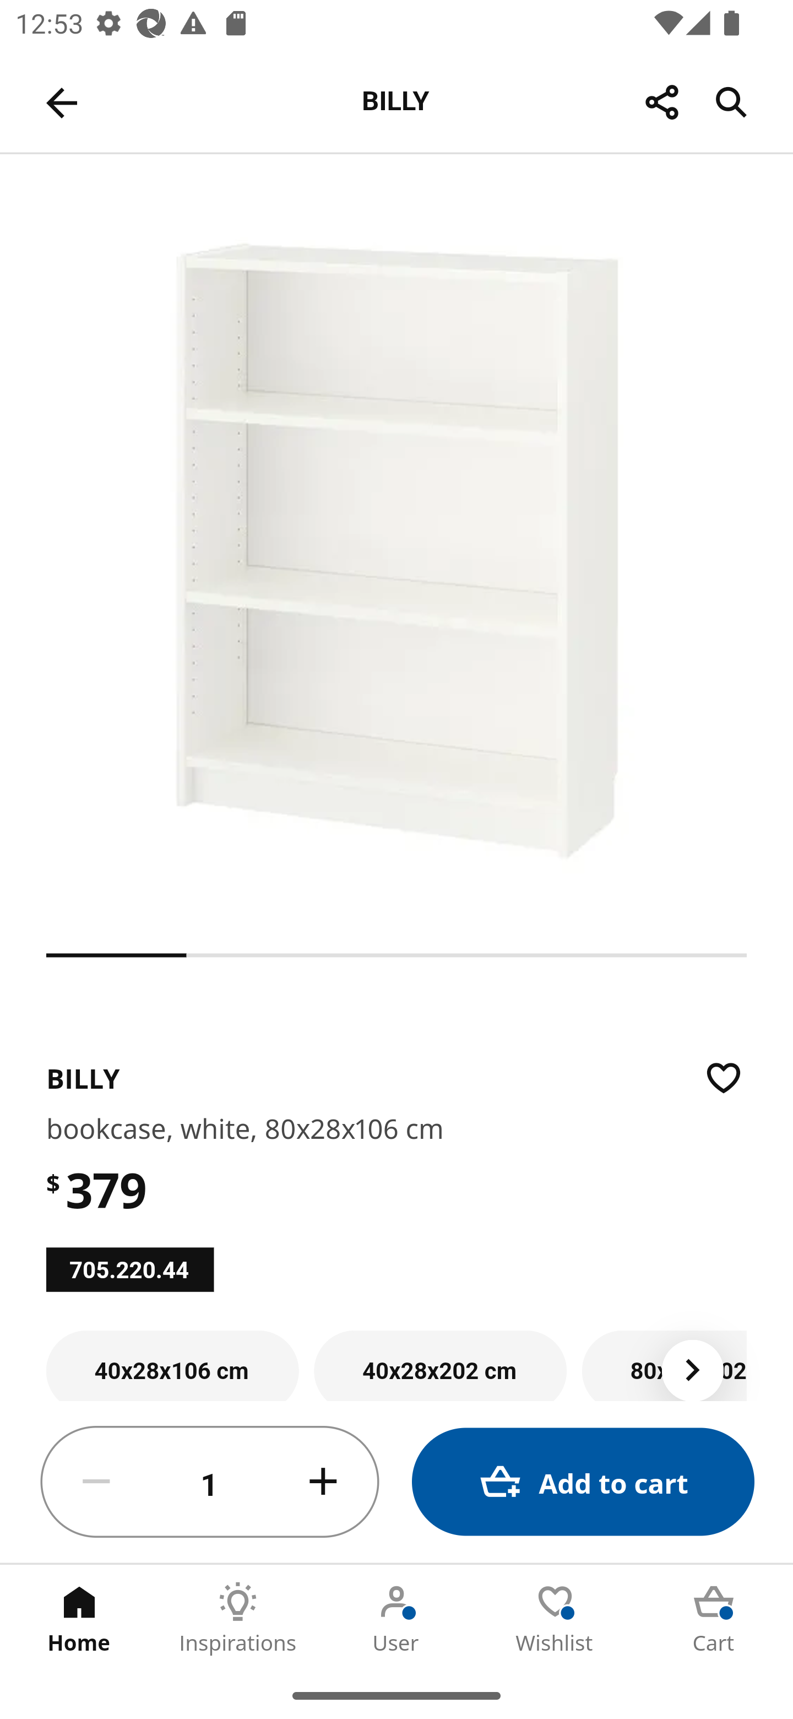  What do you see at coordinates (79, 1618) in the screenshot?
I see `Home
Tab 1 of 5` at bounding box center [79, 1618].